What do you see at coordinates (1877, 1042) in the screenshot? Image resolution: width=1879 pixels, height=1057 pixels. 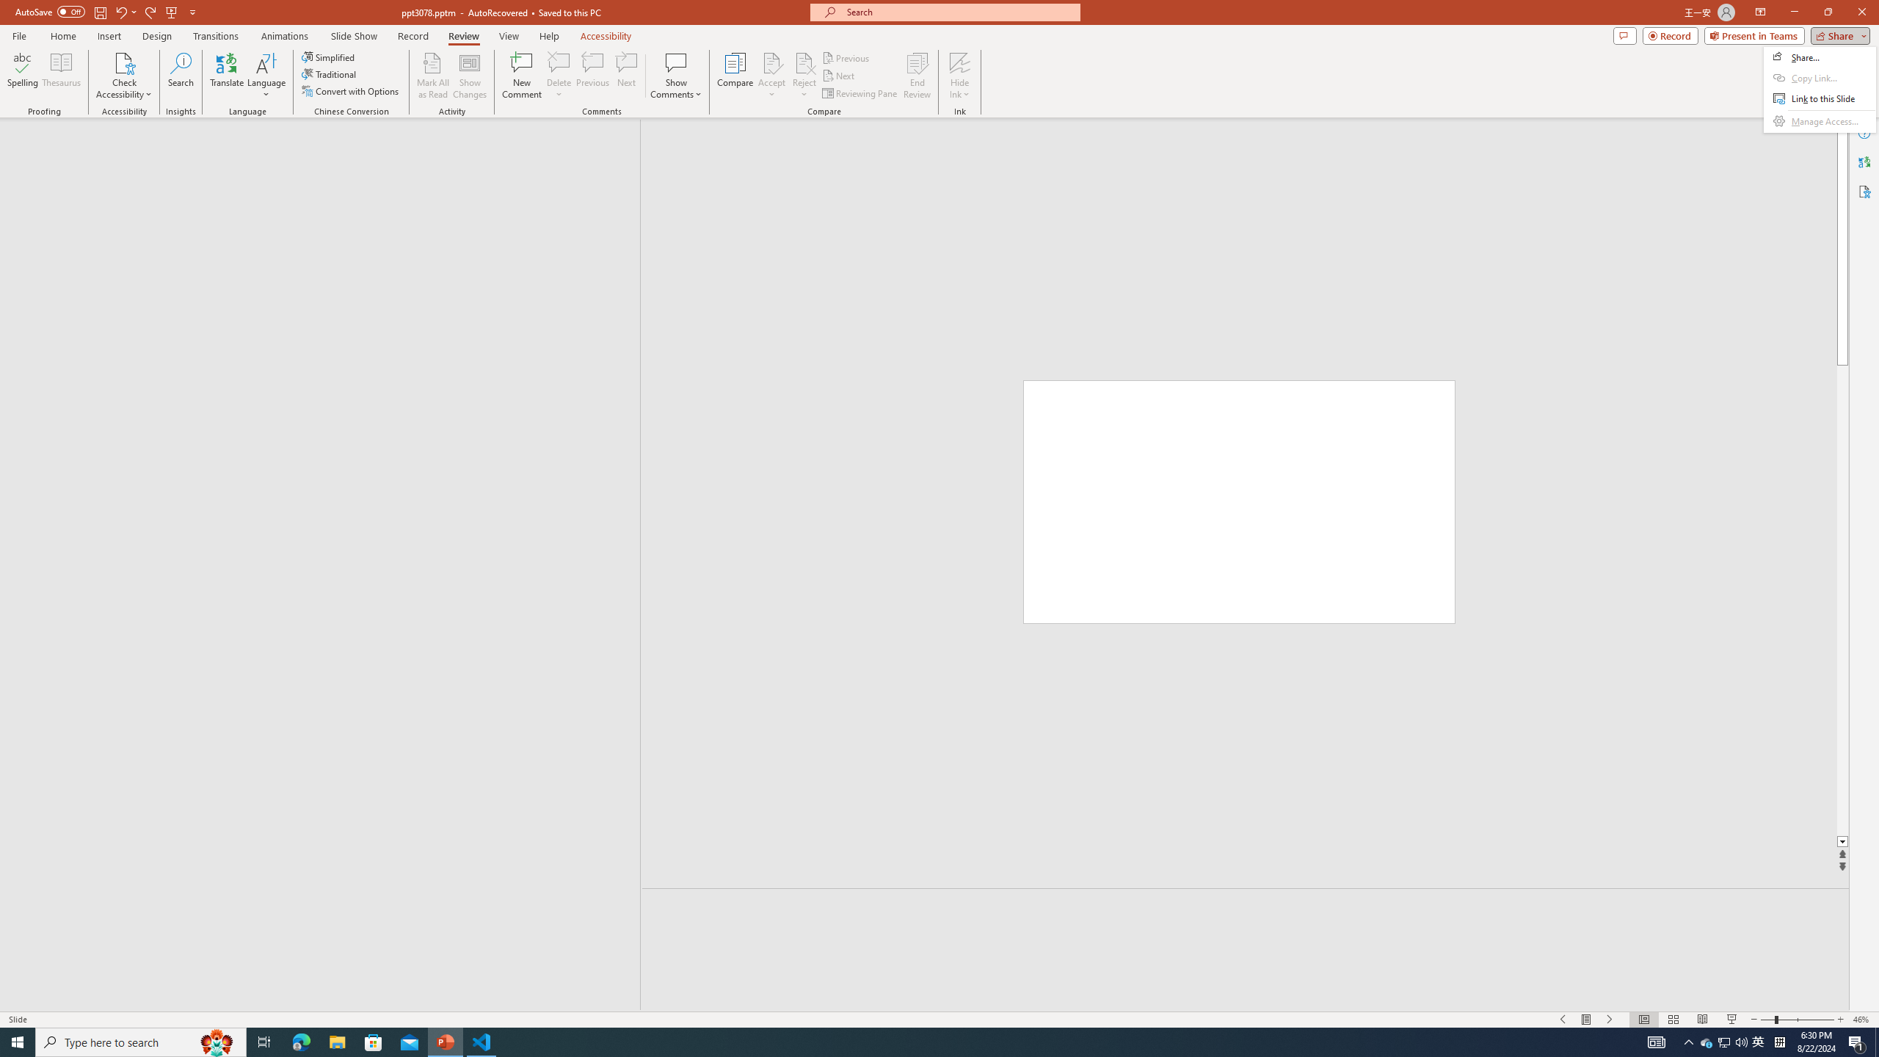 I see `Show desktop` at bounding box center [1877, 1042].